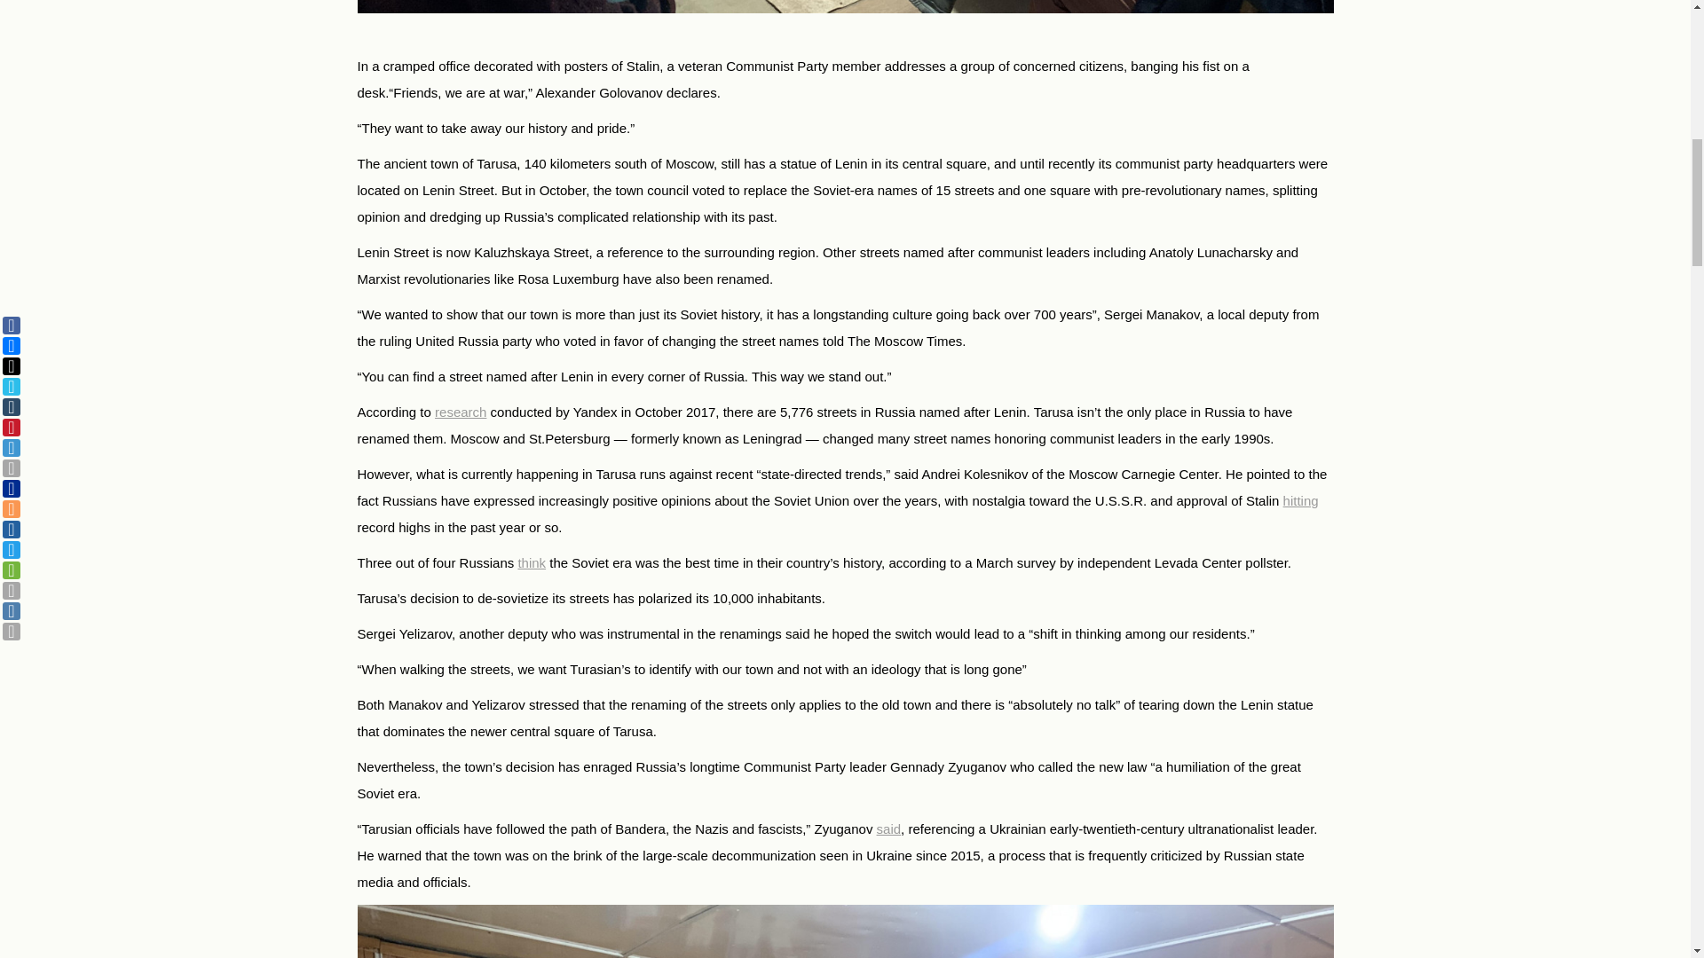 Image resolution: width=1704 pixels, height=958 pixels. What do you see at coordinates (1301, 500) in the screenshot?
I see `hitting` at bounding box center [1301, 500].